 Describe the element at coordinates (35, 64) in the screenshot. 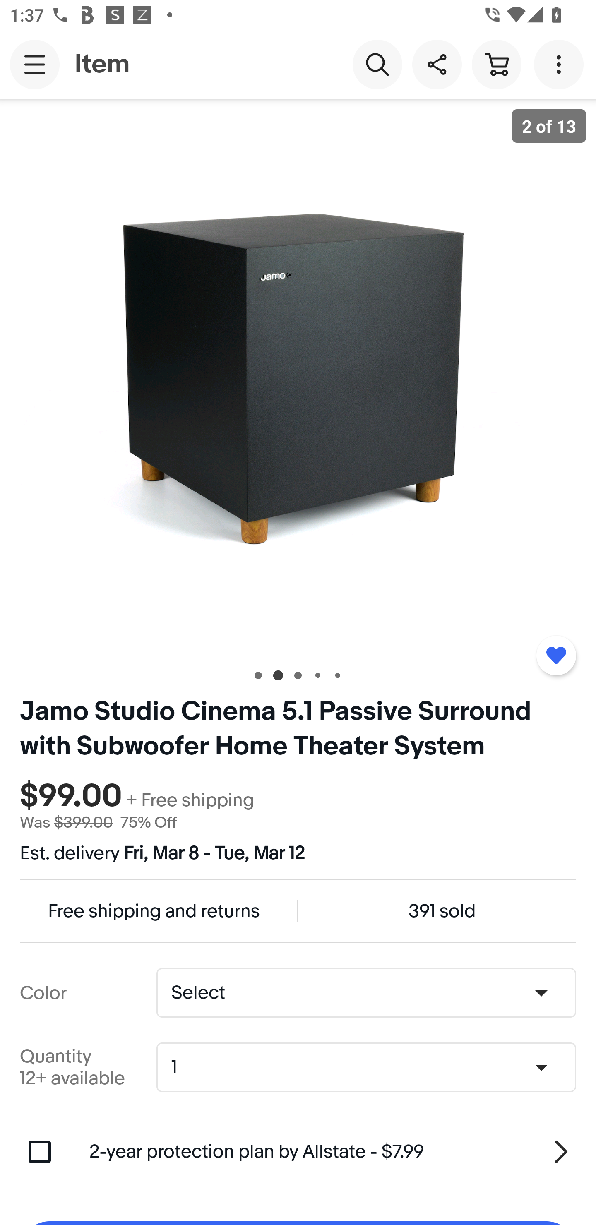

I see `Main navigation, open` at that location.